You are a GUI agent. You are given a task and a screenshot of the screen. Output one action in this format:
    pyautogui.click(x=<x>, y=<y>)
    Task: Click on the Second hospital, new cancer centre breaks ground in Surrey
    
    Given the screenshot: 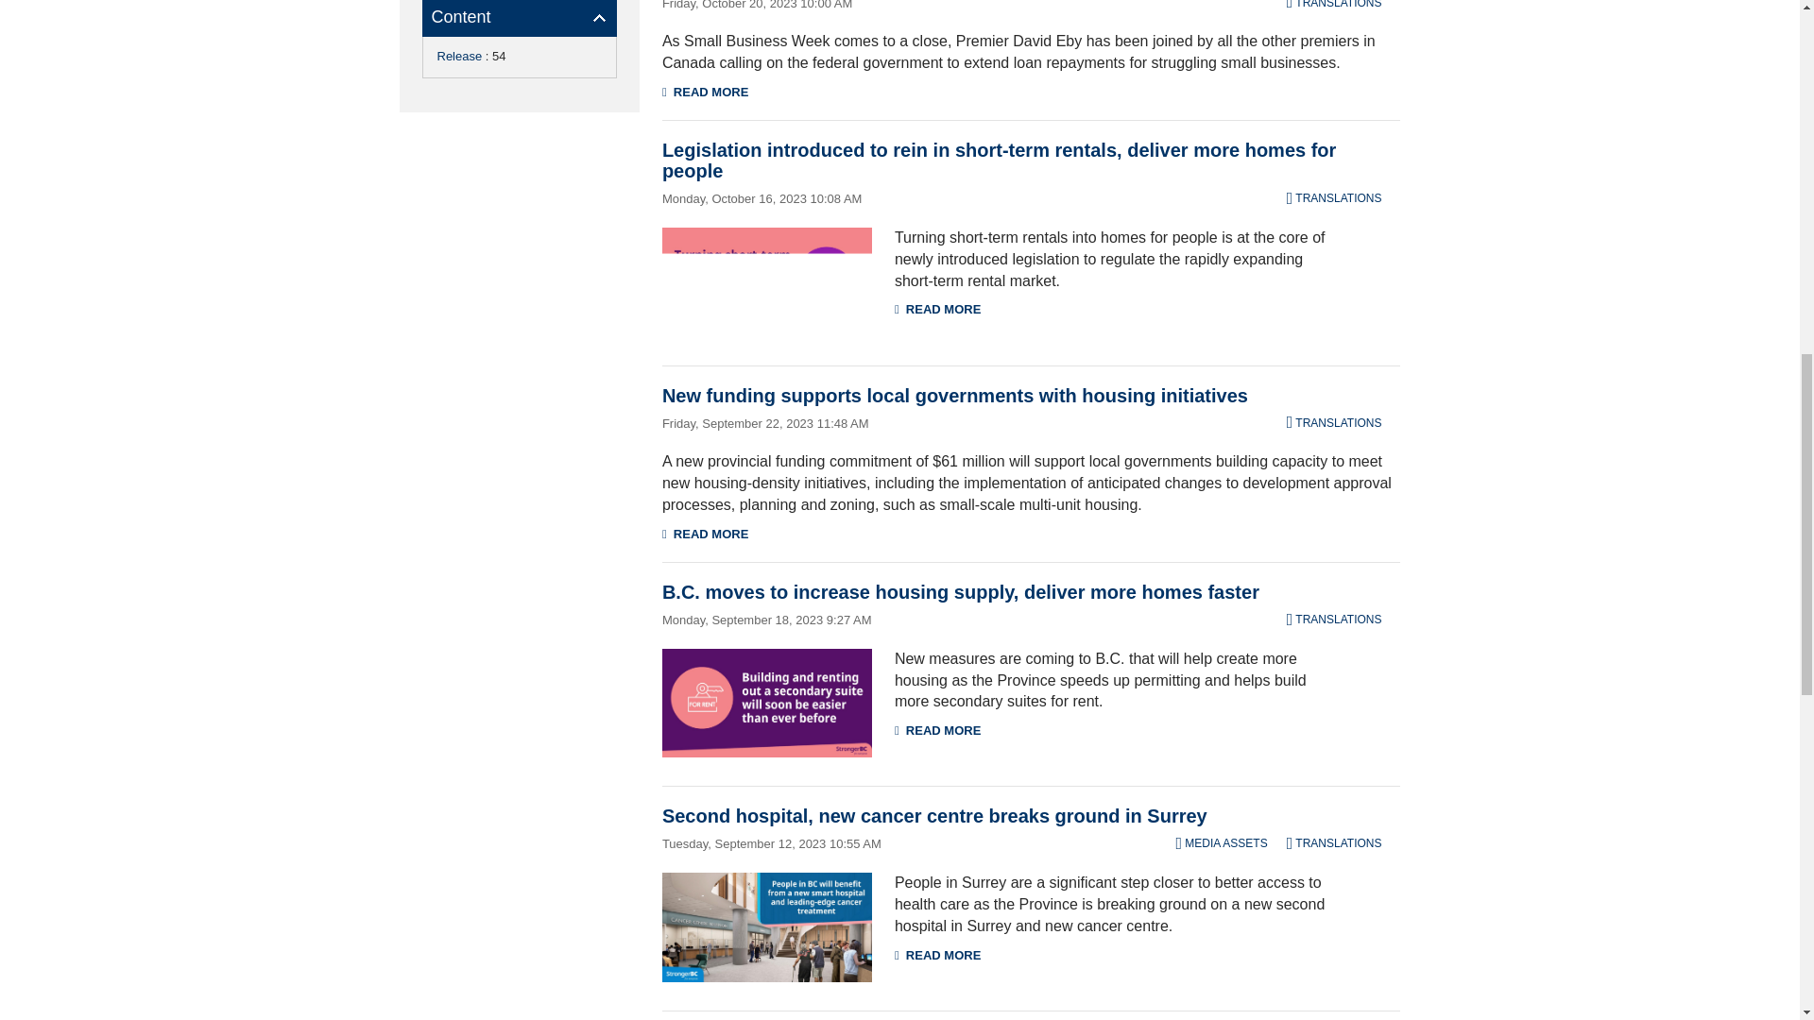 What is the action you would take?
    pyautogui.click(x=767, y=927)
    